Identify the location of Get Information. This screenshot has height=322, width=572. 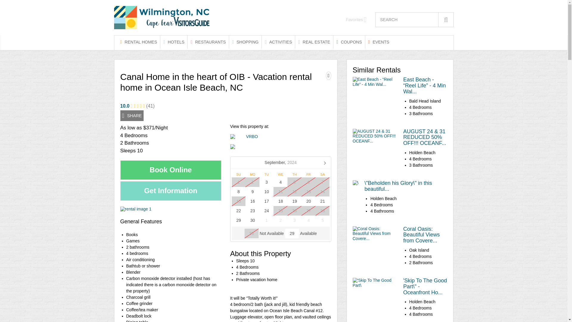
(171, 191).